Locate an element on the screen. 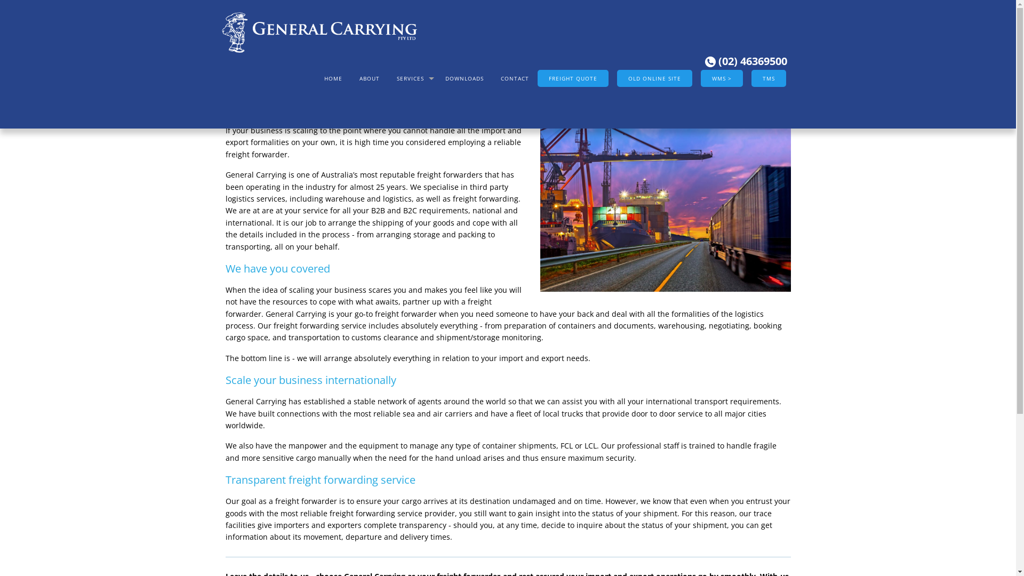 Image resolution: width=1024 pixels, height=576 pixels. CONTACT is located at coordinates (514, 78).